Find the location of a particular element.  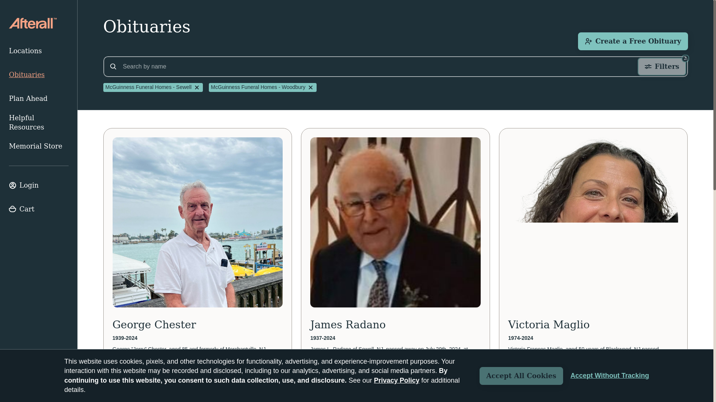

Sign In is located at coordinates (39, 185).